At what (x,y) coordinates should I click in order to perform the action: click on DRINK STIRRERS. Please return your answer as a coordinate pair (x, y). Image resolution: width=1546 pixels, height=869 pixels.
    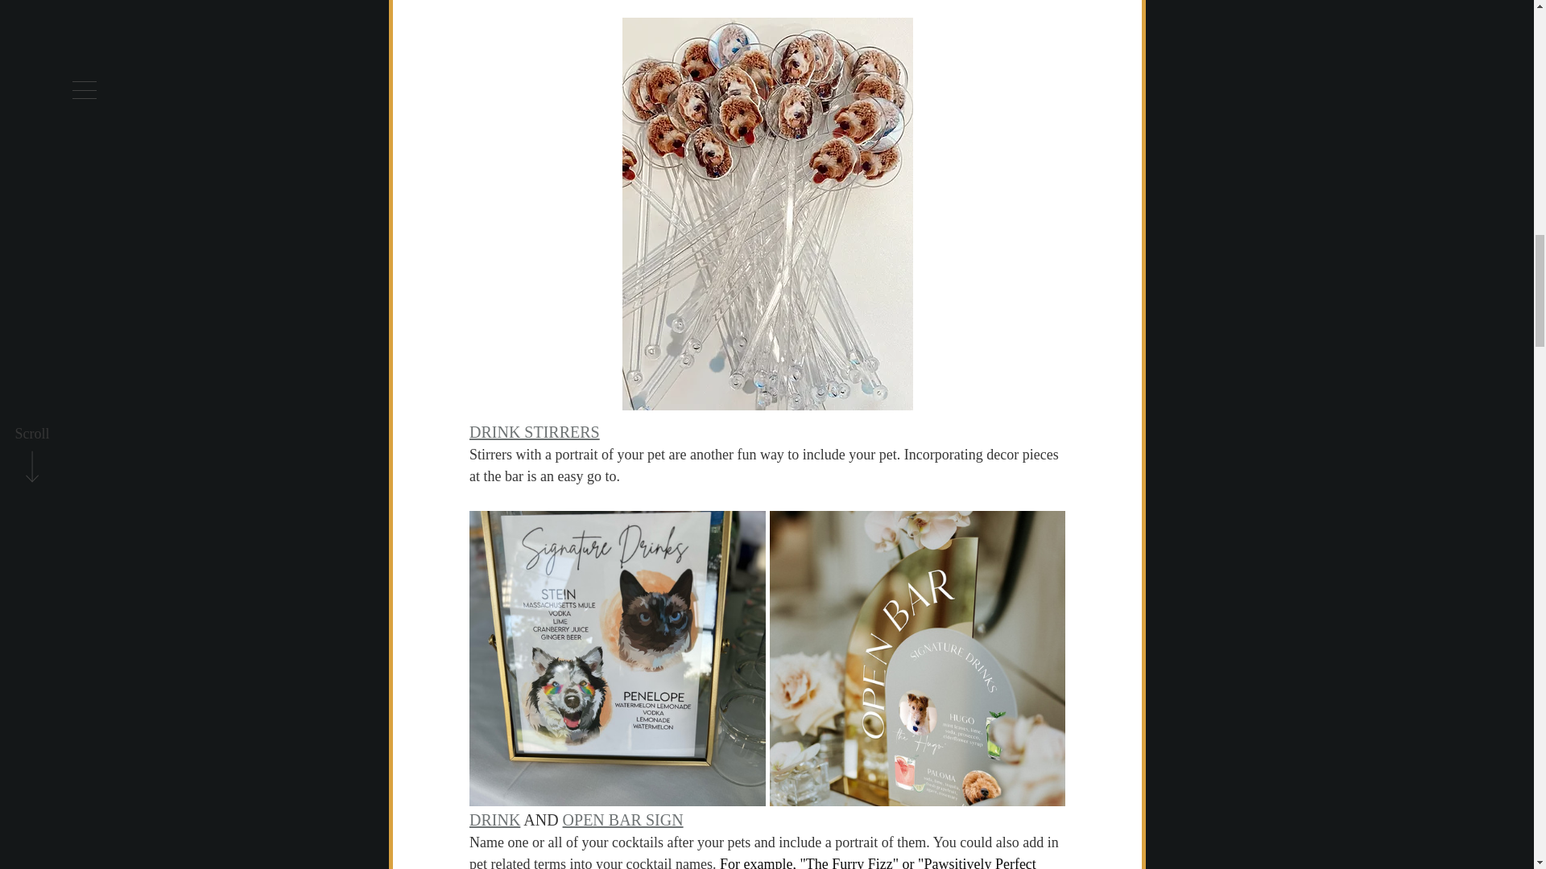
    Looking at the image, I should click on (533, 431).